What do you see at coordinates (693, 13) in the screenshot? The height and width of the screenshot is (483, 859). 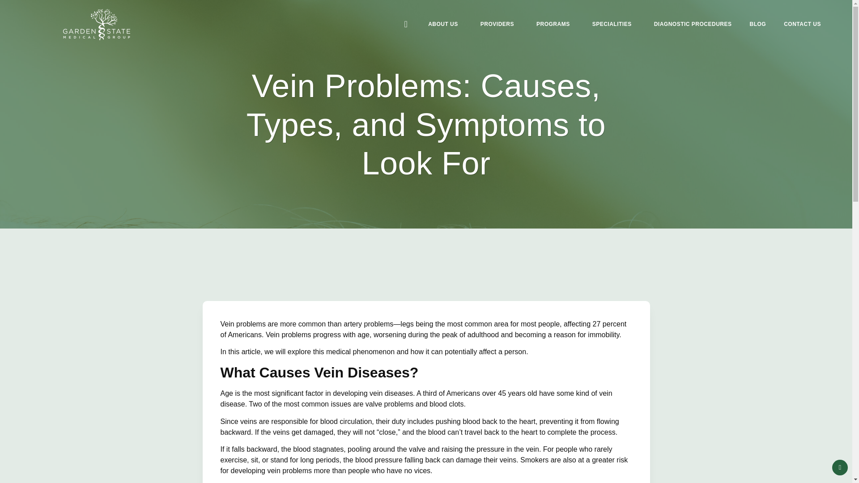 I see `DIAGNOSTIC PROCEDURES` at bounding box center [693, 13].